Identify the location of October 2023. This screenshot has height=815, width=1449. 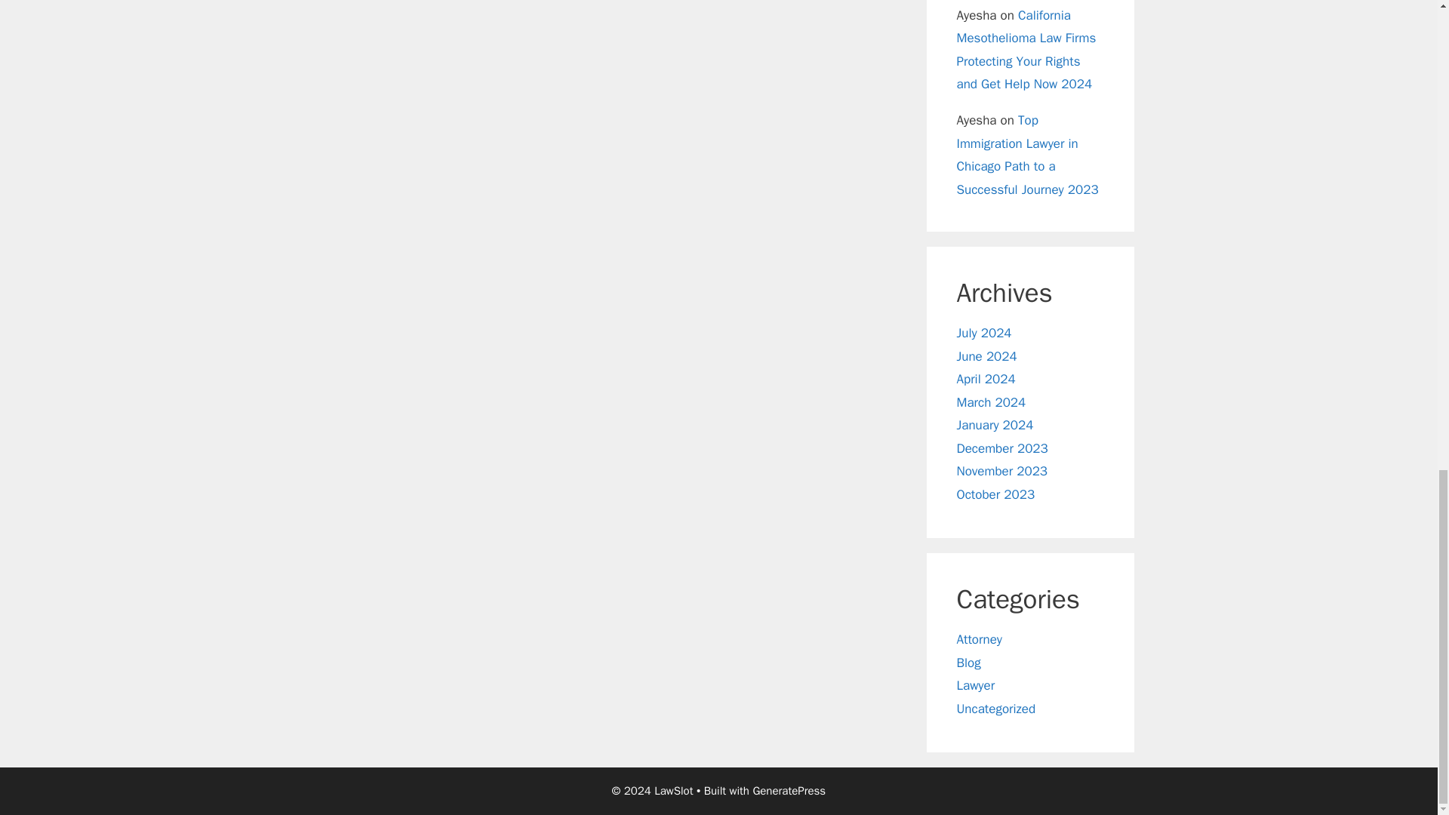
(996, 494).